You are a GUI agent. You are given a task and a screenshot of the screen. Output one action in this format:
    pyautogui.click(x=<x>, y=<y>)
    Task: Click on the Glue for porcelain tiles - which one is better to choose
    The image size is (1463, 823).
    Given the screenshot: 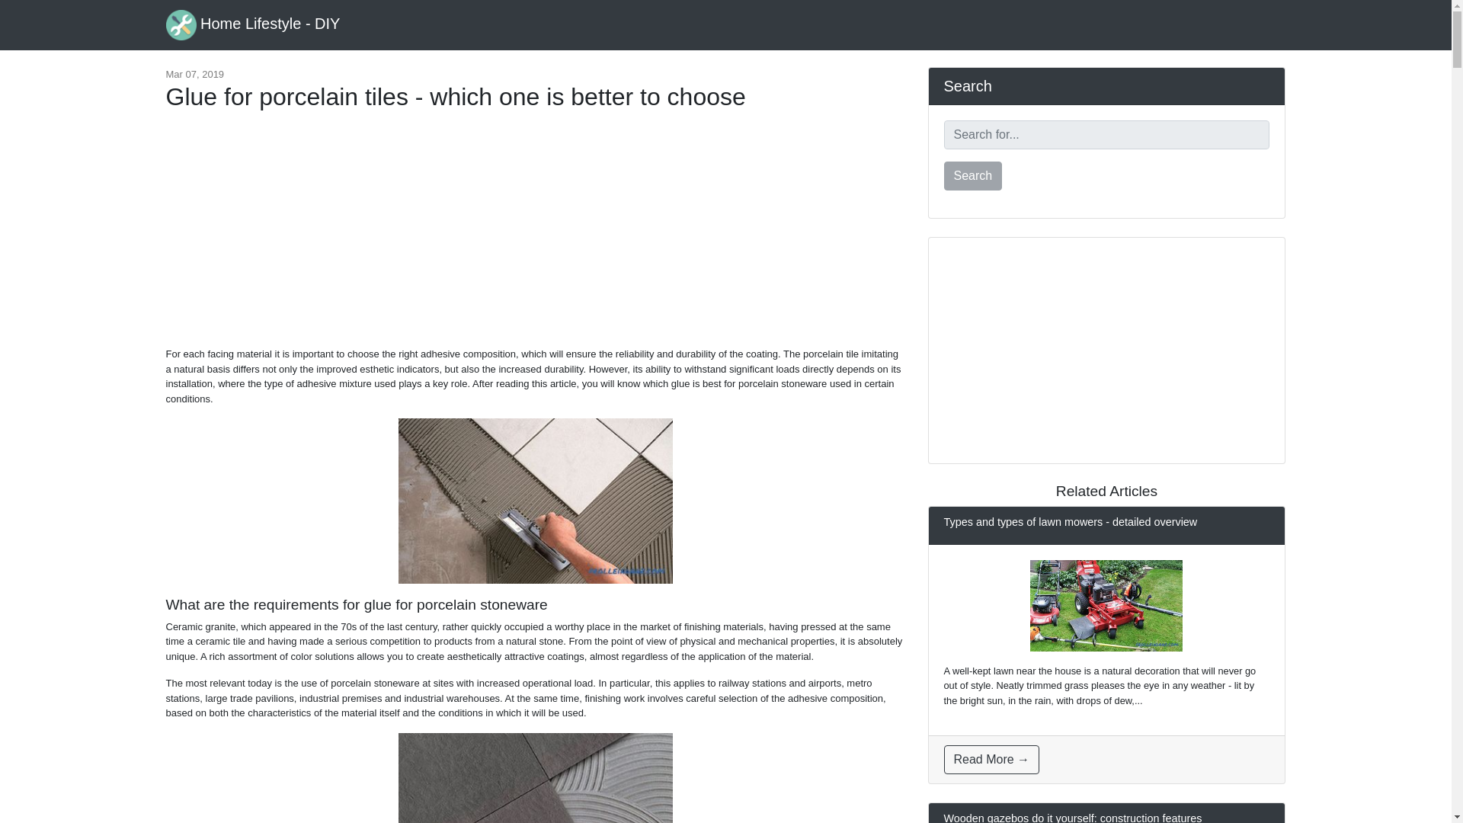 What is the action you would take?
    pyautogui.click(x=535, y=778)
    